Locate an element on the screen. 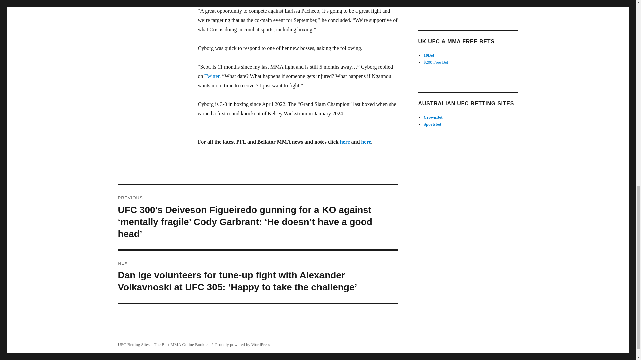  Sportsbet is located at coordinates (433, 124).